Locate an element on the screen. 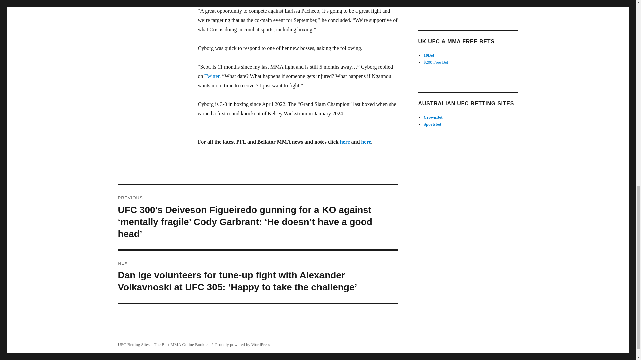  Sportsbet is located at coordinates (433, 124).